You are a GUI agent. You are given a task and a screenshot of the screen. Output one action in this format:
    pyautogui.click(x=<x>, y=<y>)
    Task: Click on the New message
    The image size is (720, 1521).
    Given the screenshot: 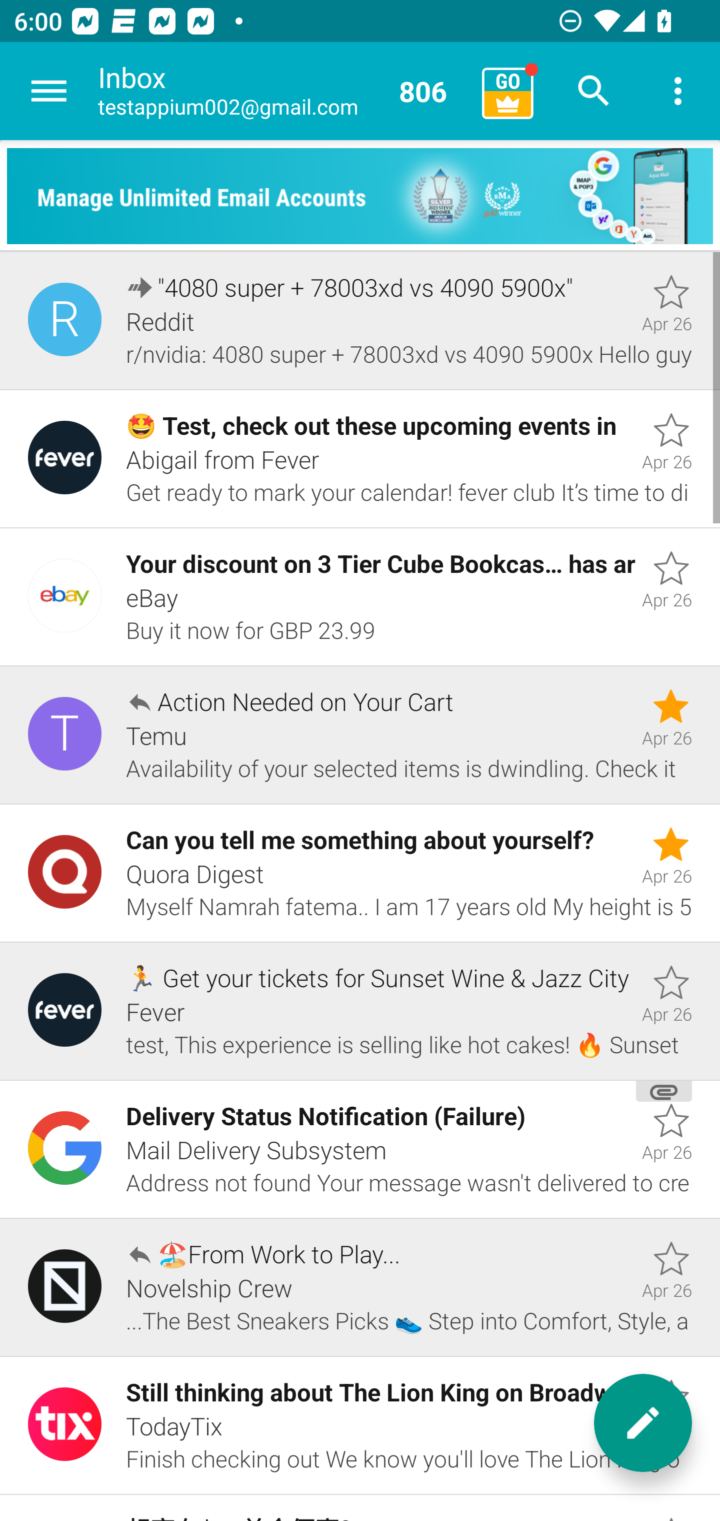 What is the action you would take?
    pyautogui.click(x=643, y=1423)
    